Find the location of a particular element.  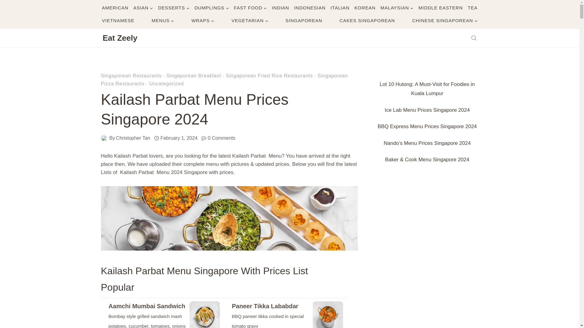

INDONESIAN is located at coordinates (310, 8).